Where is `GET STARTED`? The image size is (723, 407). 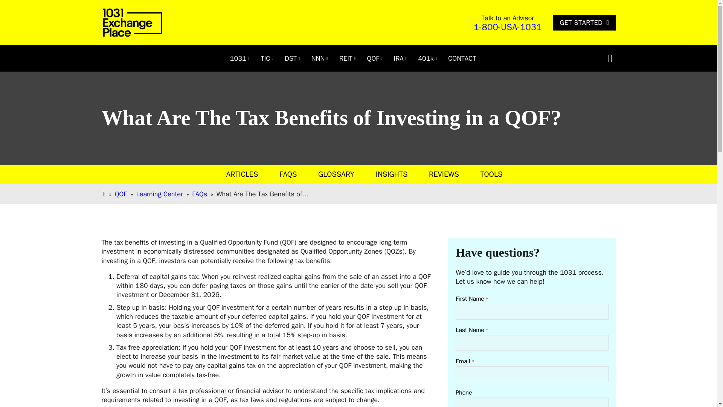
GET STARTED is located at coordinates (584, 23).